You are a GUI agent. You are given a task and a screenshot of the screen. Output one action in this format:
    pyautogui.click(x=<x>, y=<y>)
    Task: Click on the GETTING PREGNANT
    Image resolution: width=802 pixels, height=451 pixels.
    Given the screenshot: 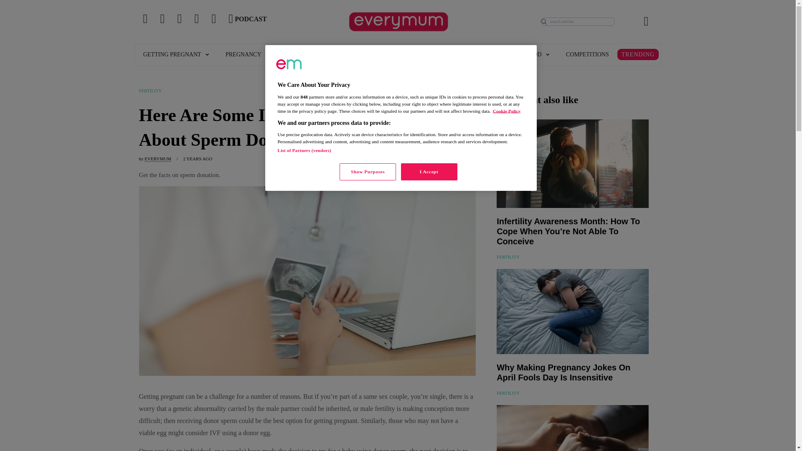 What is the action you would take?
    pyautogui.click(x=176, y=54)
    